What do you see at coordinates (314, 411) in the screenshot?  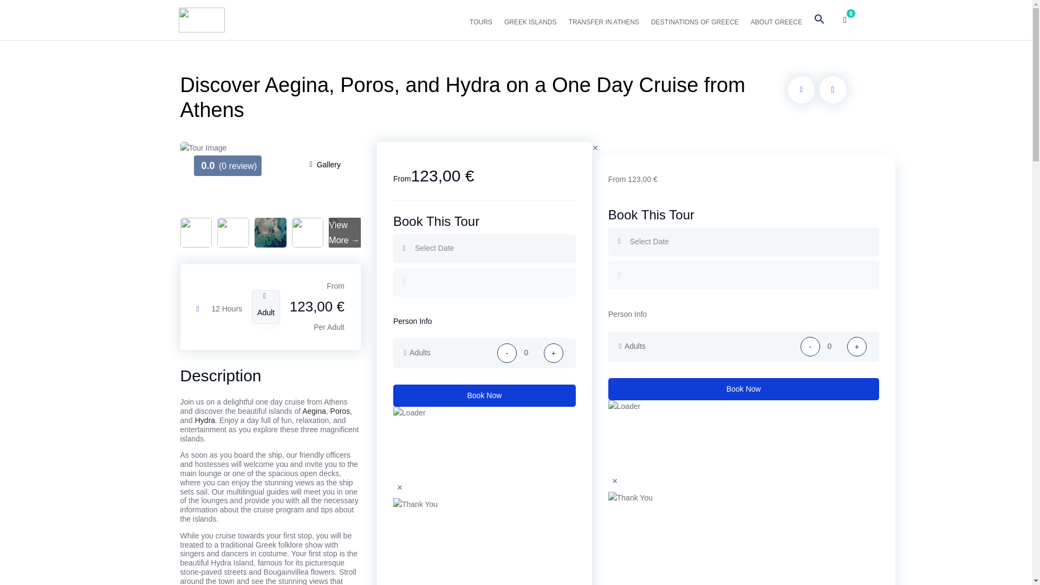 I see `Aegina Wikipedia` at bounding box center [314, 411].